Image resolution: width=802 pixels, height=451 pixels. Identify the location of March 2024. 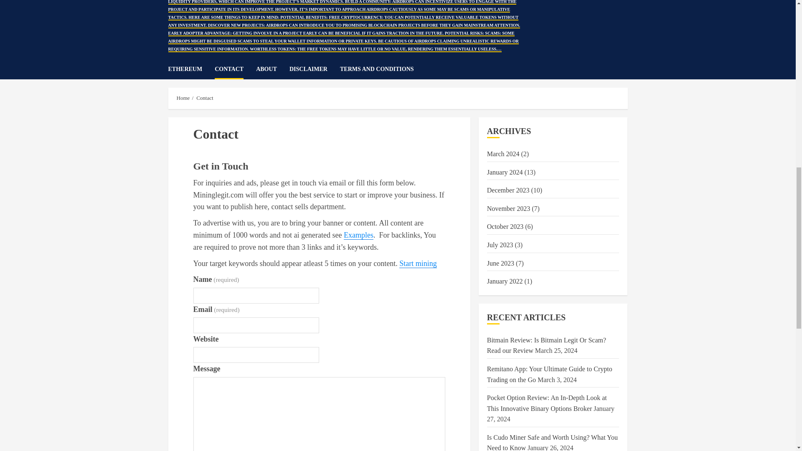
(503, 154).